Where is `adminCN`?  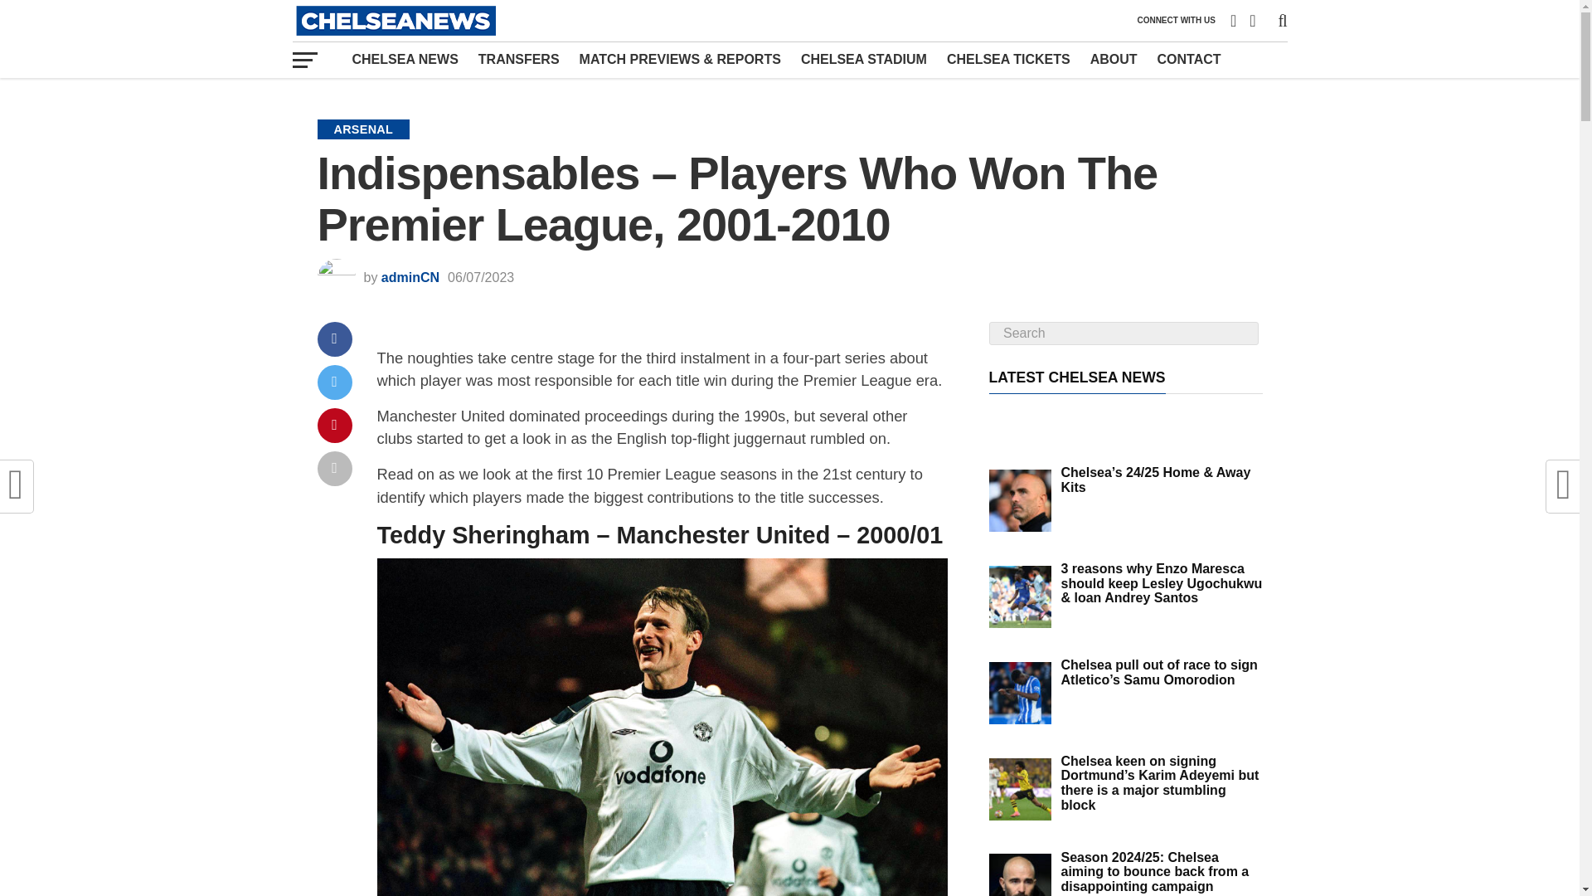 adminCN is located at coordinates (410, 277).